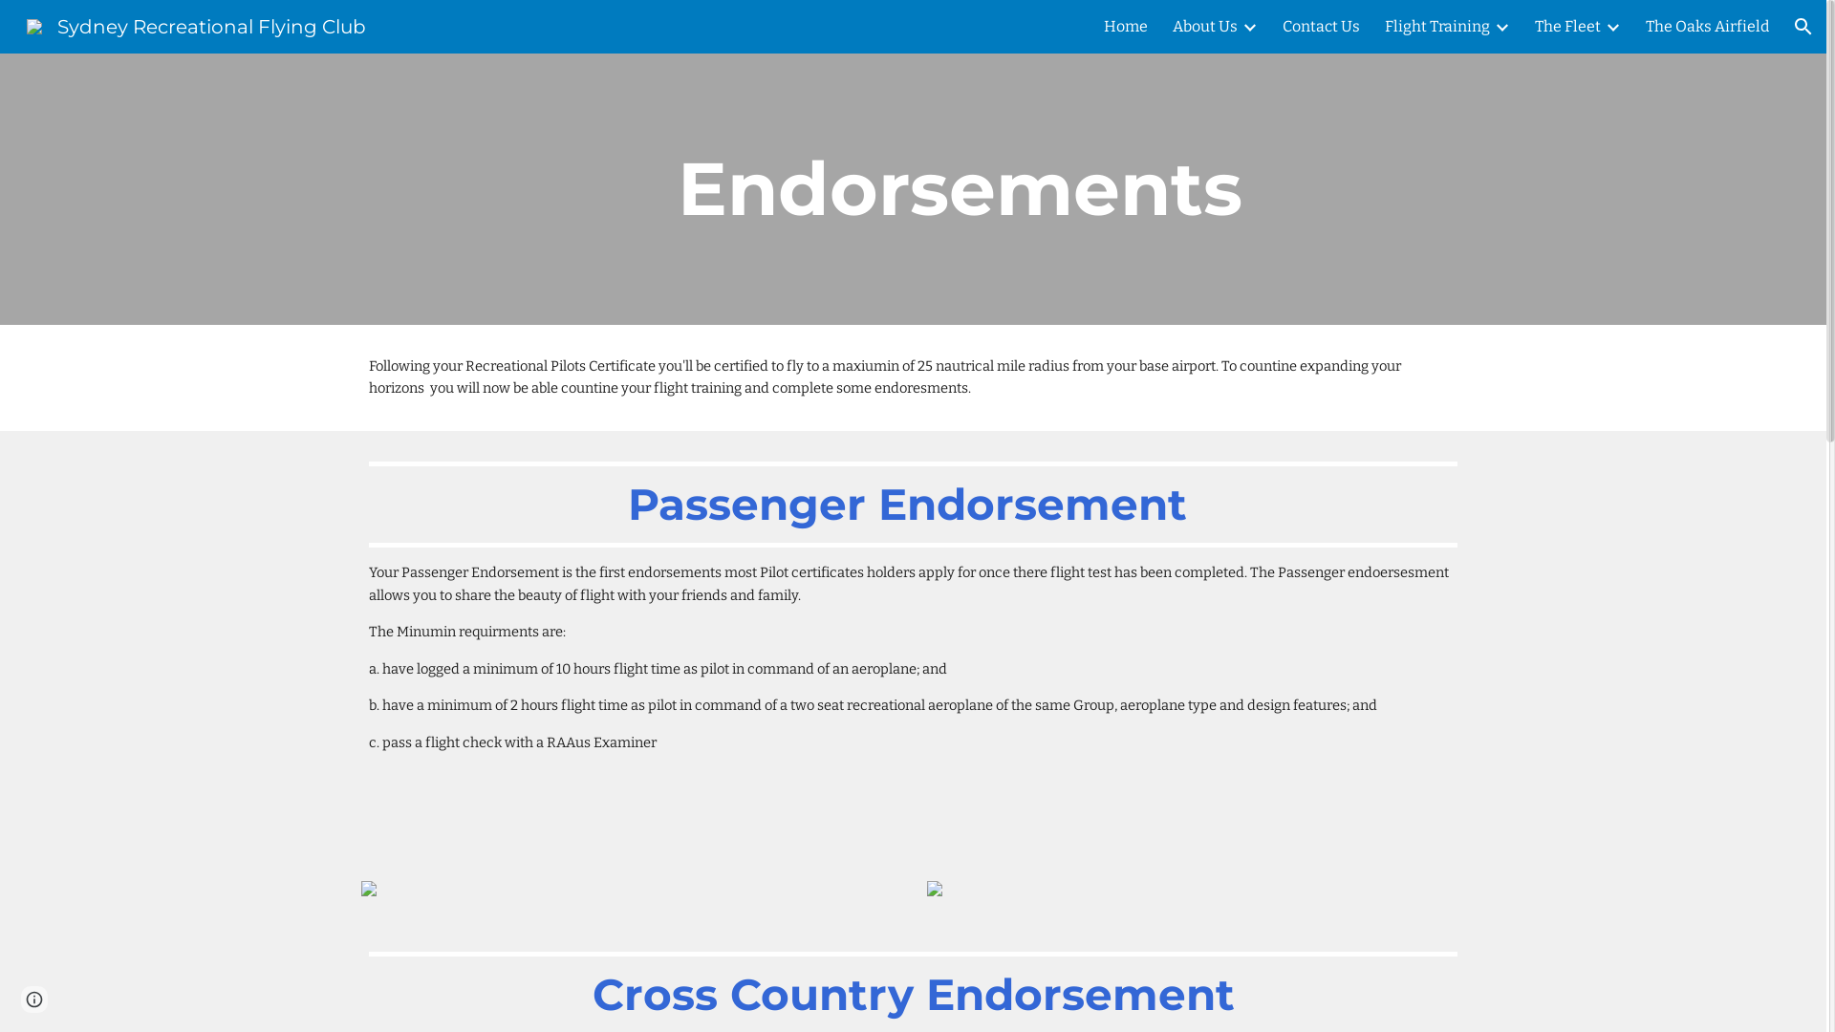 The height and width of the screenshot is (1032, 1835). Describe the element at coordinates (1249, 27) in the screenshot. I see `Expand/Collapse` at that location.